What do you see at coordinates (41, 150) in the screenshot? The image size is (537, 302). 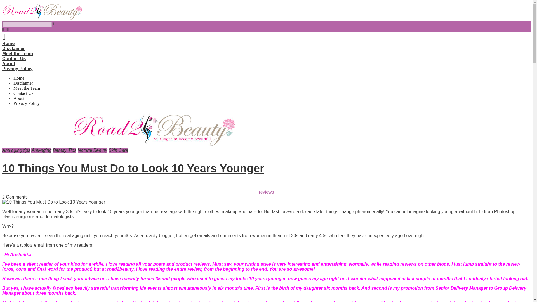 I see `Anti-aging` at bounding box center [41, 150].